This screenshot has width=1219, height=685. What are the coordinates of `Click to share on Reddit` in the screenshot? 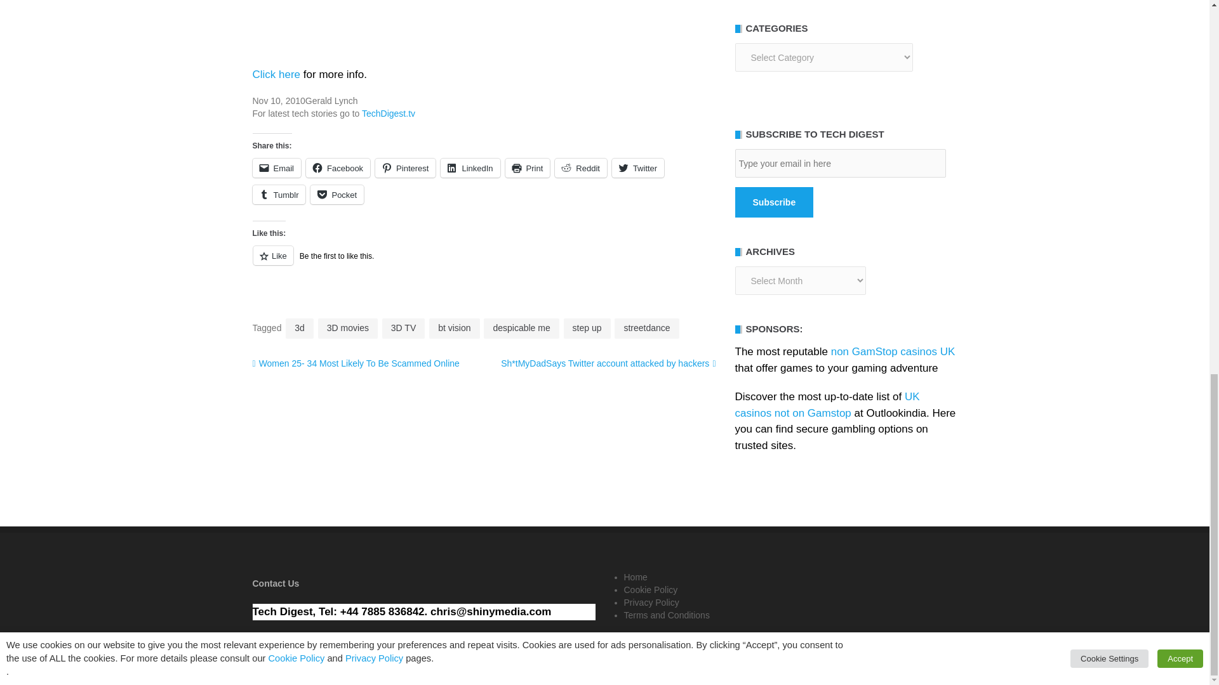 It's located at (580, 167).